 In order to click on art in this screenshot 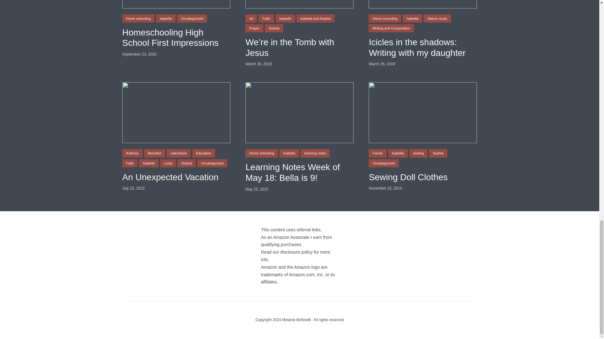, I will do `click(251, 19)`.